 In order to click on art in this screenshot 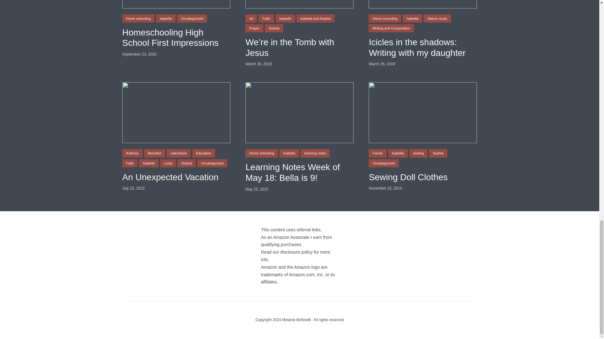, I will do `click(251, 19)`.